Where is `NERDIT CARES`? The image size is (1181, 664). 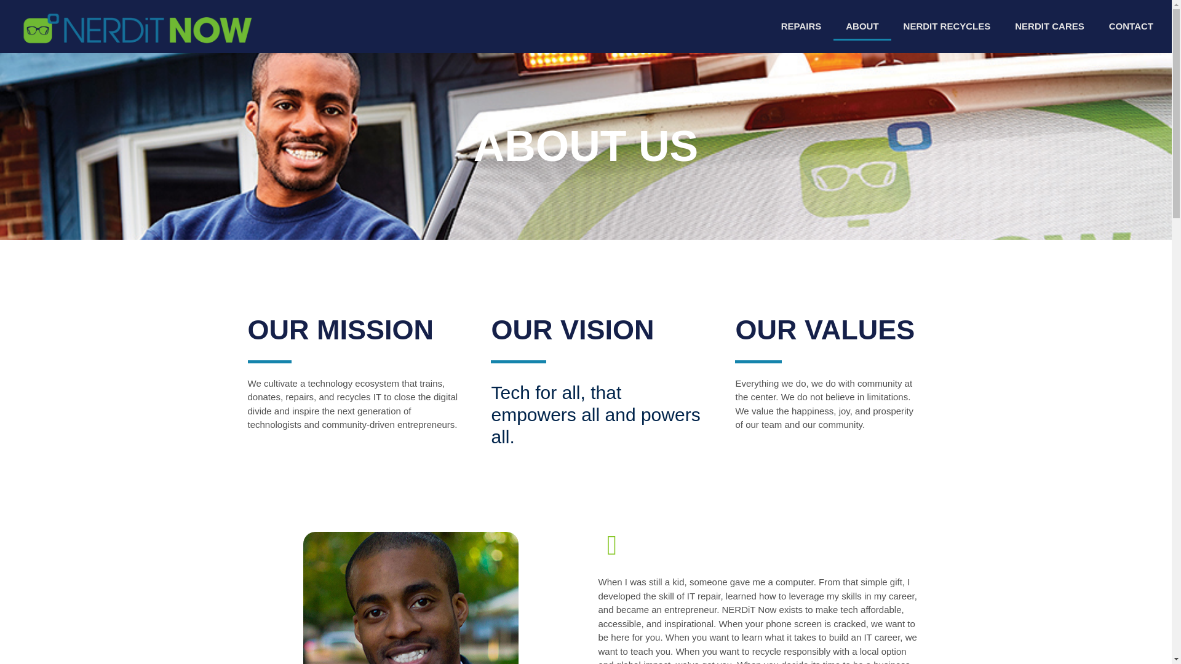 NERDIT CARES is located at coordinates (1049, 26).